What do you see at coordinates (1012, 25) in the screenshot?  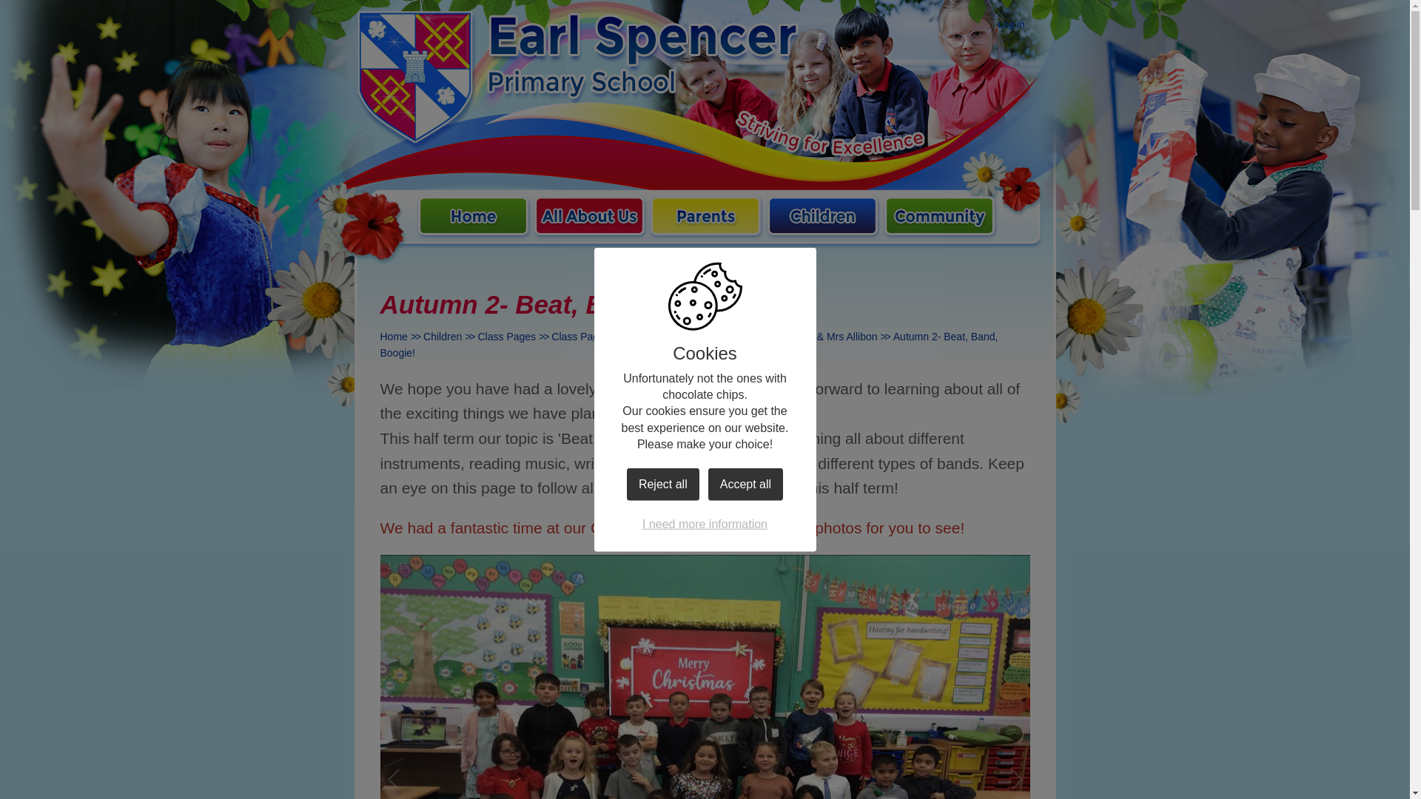 I see `Log in` at bounding box center [1012, 25].